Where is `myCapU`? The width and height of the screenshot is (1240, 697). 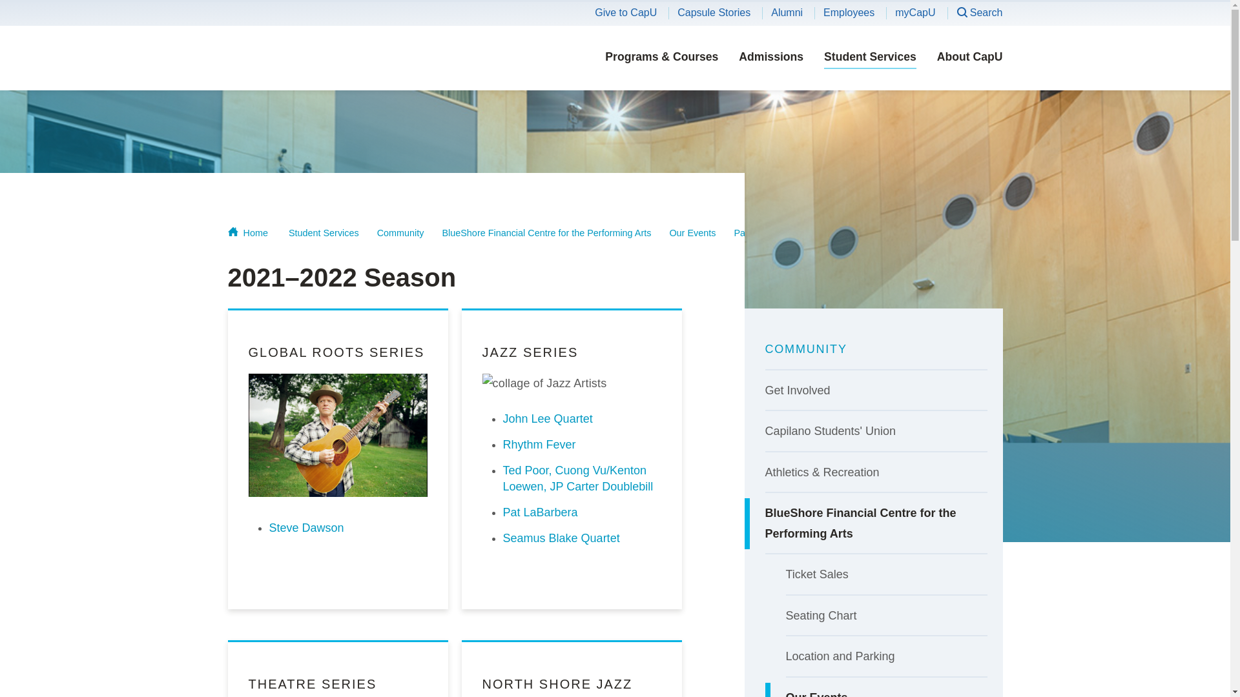 myCapU is located at coordinates (914, 12).